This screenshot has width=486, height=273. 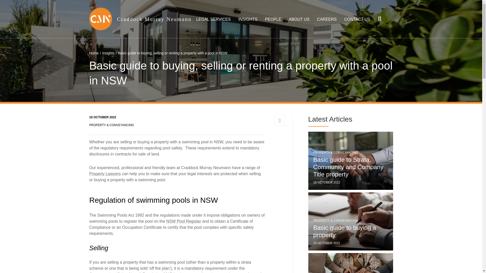 What do you see at coordinates (248, 19) in the screenshot?
I see `INSIGHTS` at bounding box center [248, 19].